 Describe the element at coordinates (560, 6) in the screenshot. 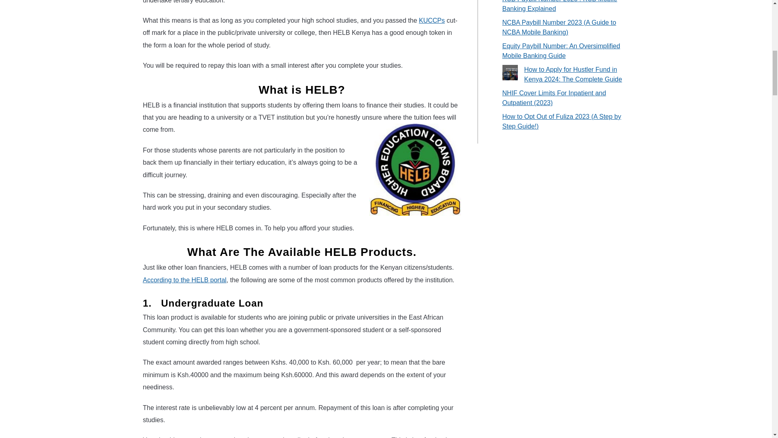

I see `KCB Paybill Number 2023 : KCB Mobile Banking Explained` at that location.